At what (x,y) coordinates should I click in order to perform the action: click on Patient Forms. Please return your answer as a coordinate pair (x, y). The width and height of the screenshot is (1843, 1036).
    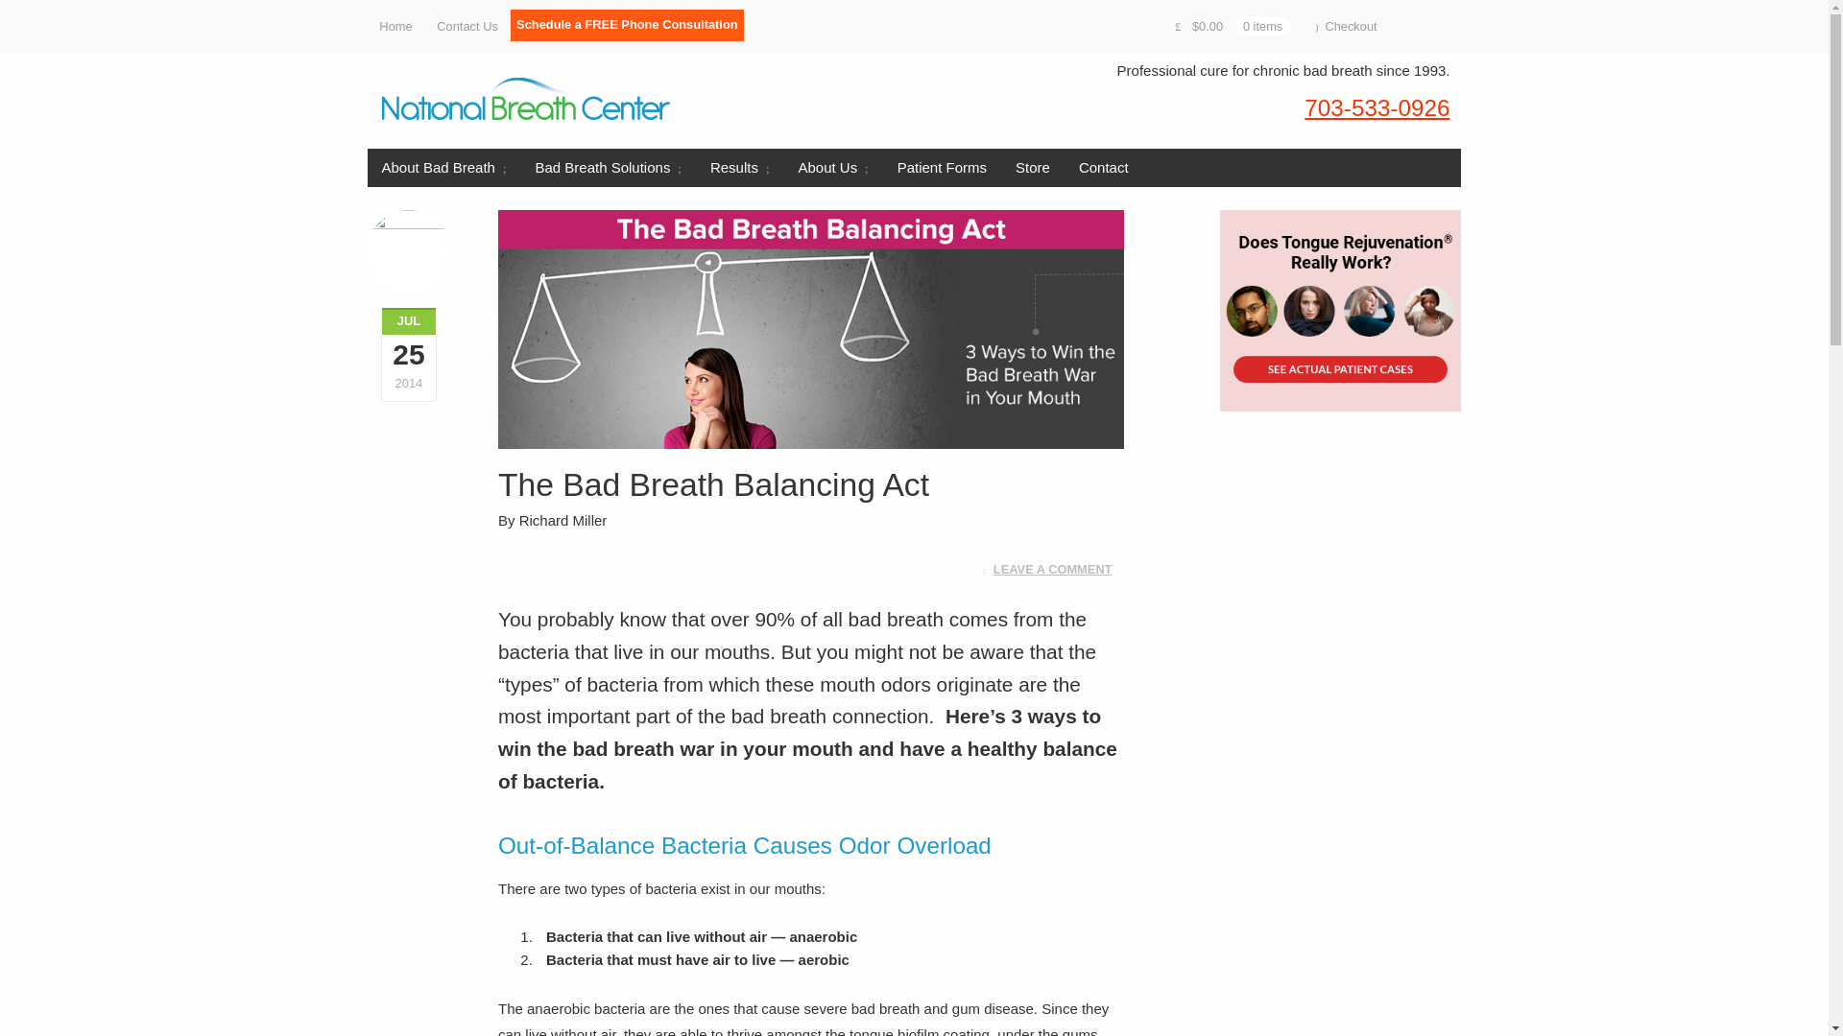
    Looking at the image, I should click on (941, 168).